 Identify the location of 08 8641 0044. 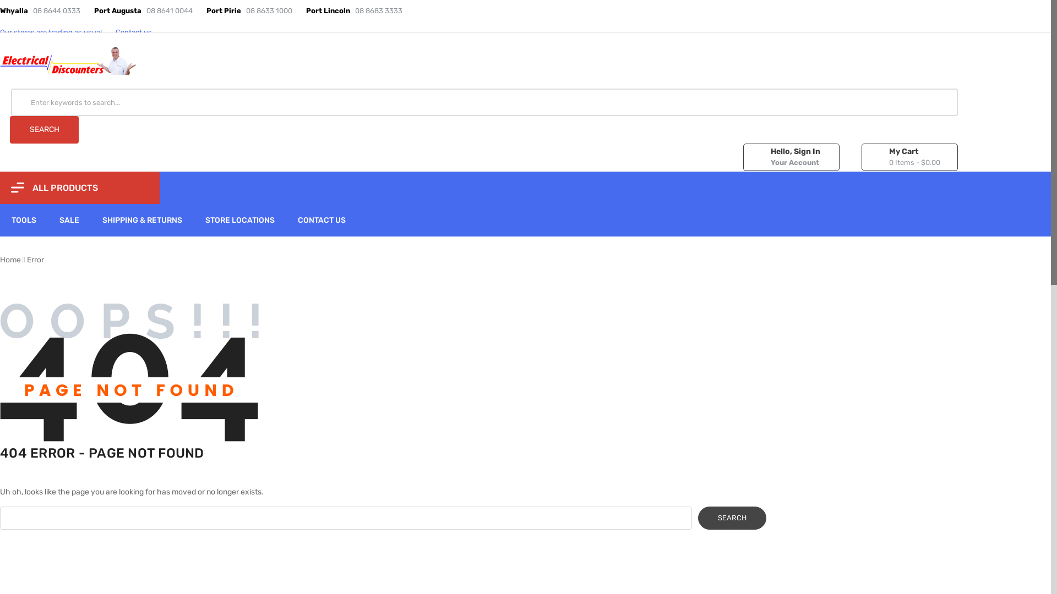
(170, 11).